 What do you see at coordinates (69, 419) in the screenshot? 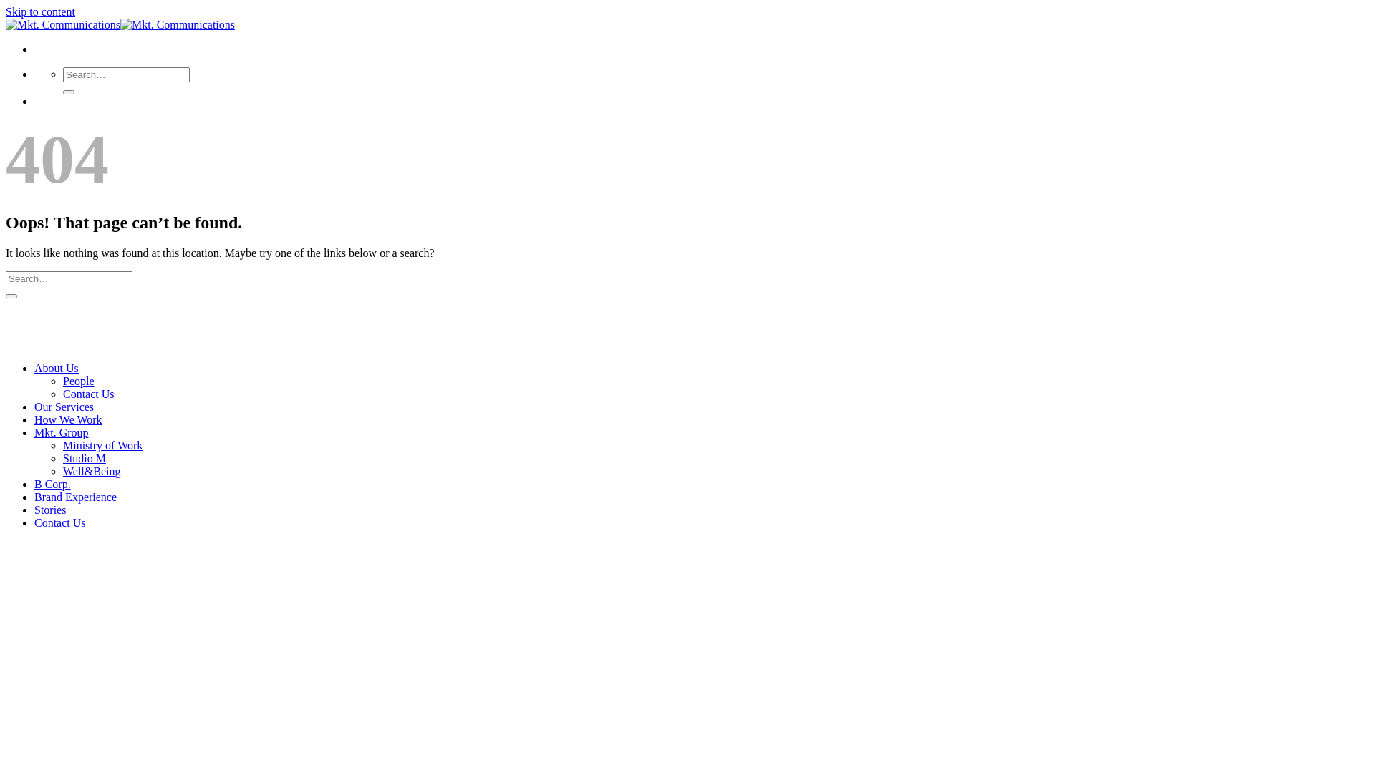
I see `How We Work` at bounding box center [69, 419].